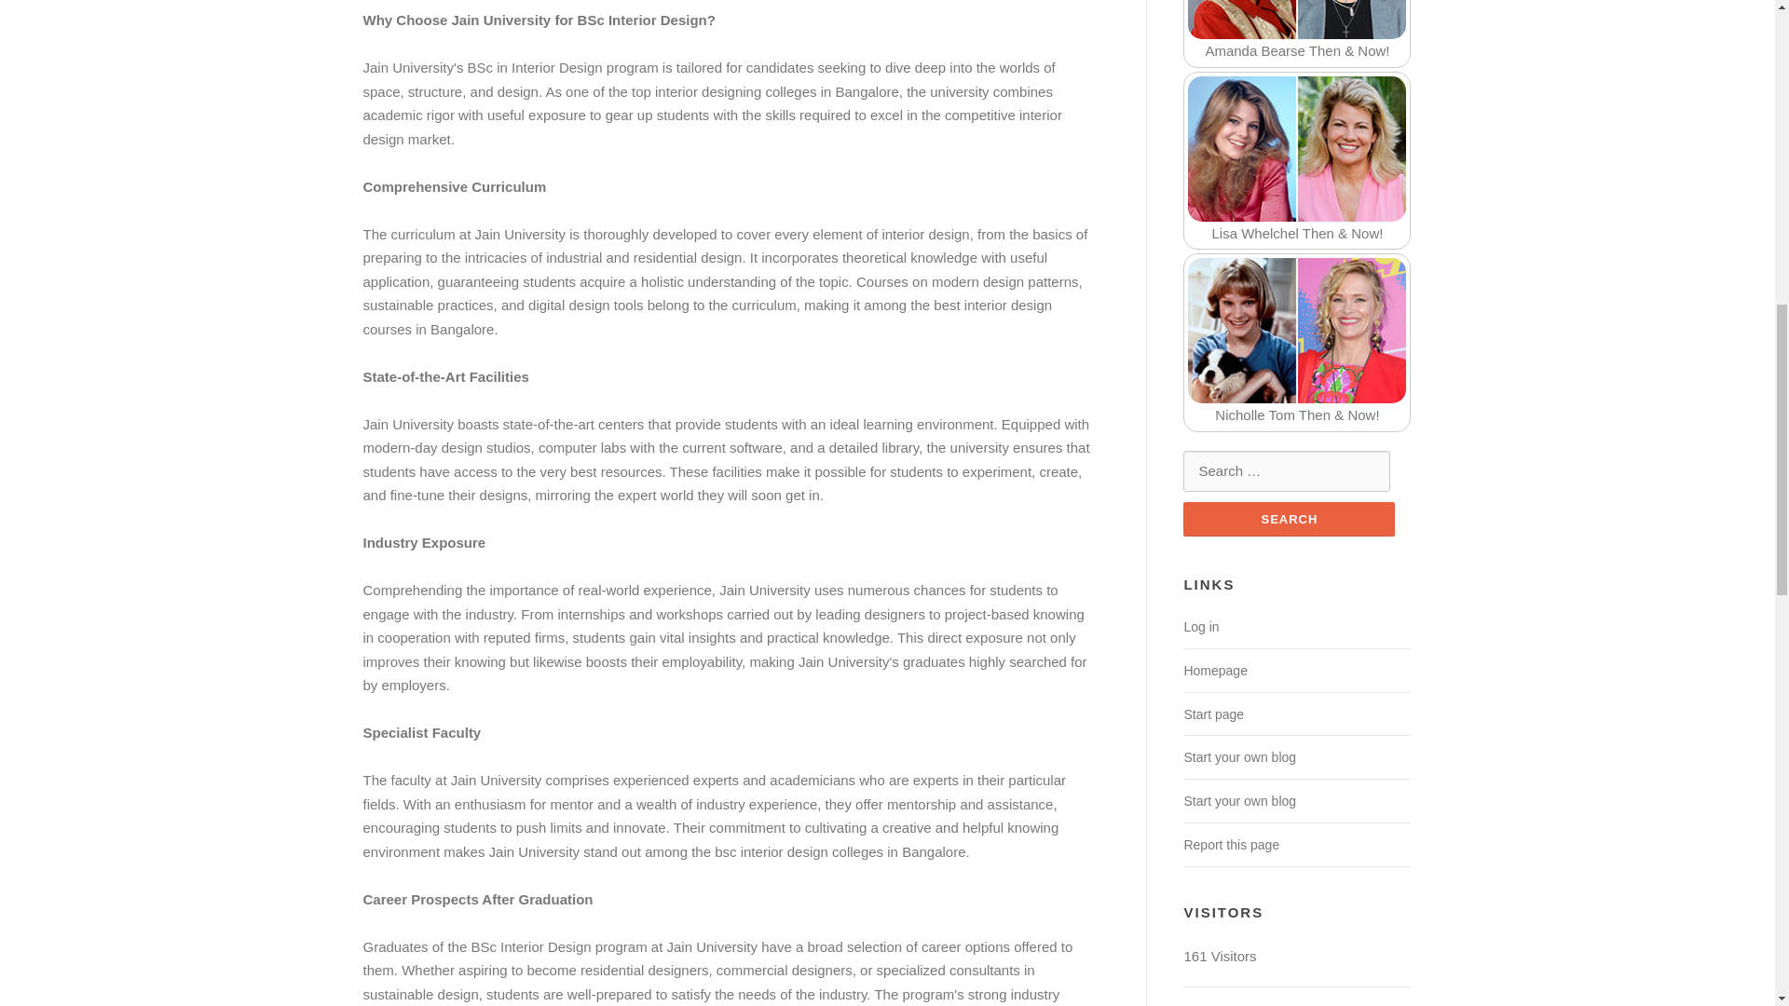  I want to click on Log in, so click(1200, 627).